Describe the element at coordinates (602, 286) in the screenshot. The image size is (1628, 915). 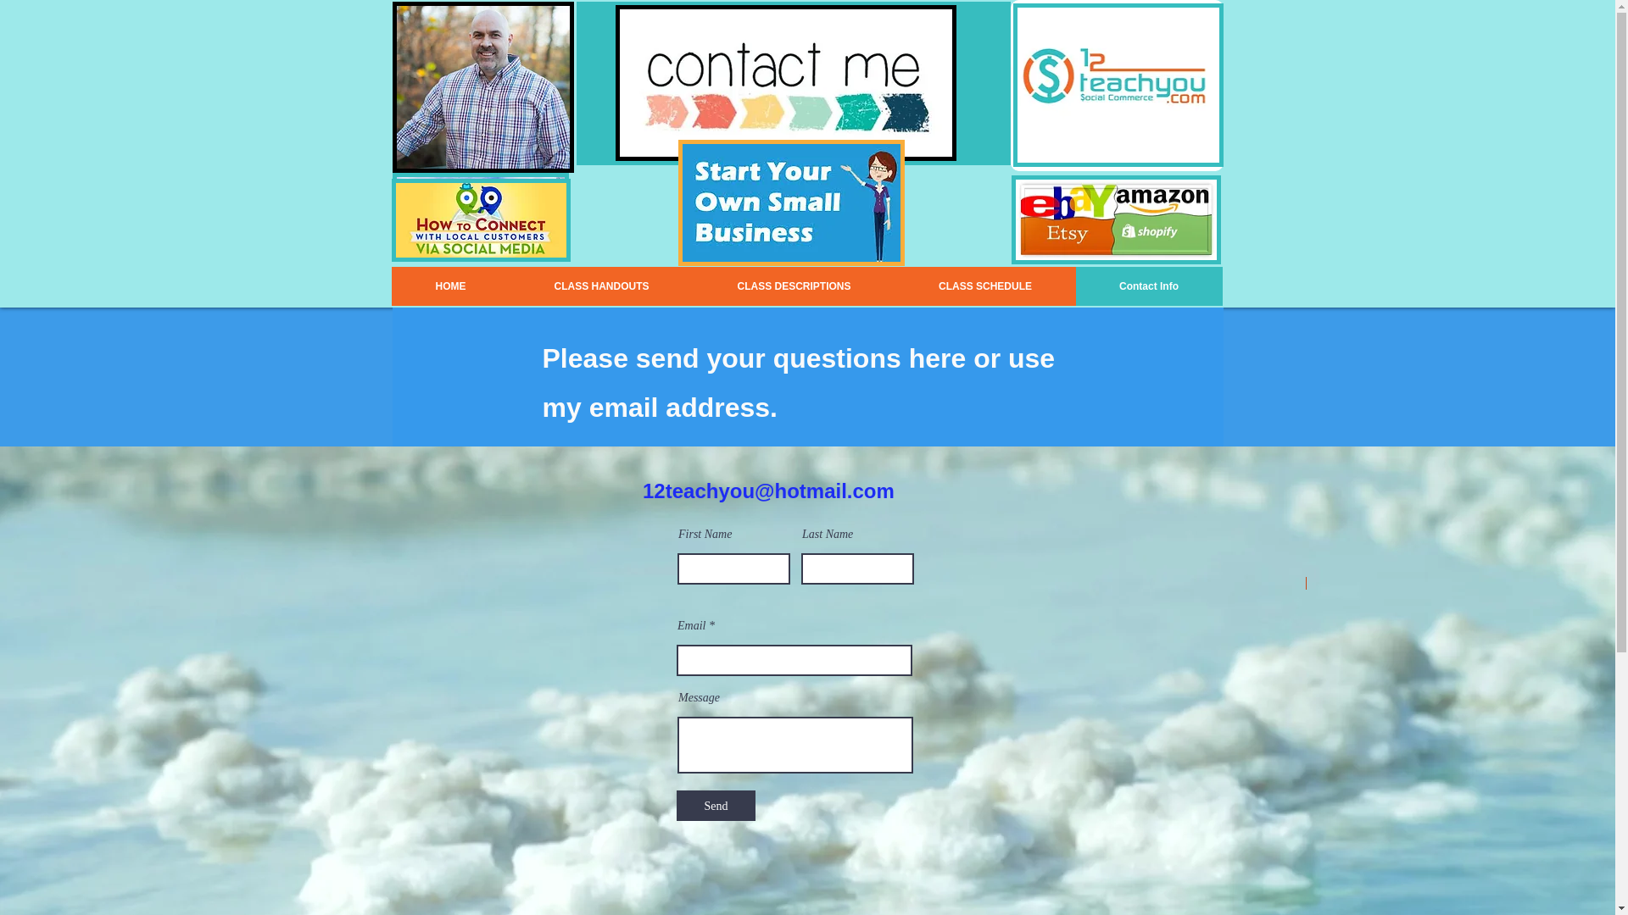
I see `CLASS HANDOUTS` at that location.